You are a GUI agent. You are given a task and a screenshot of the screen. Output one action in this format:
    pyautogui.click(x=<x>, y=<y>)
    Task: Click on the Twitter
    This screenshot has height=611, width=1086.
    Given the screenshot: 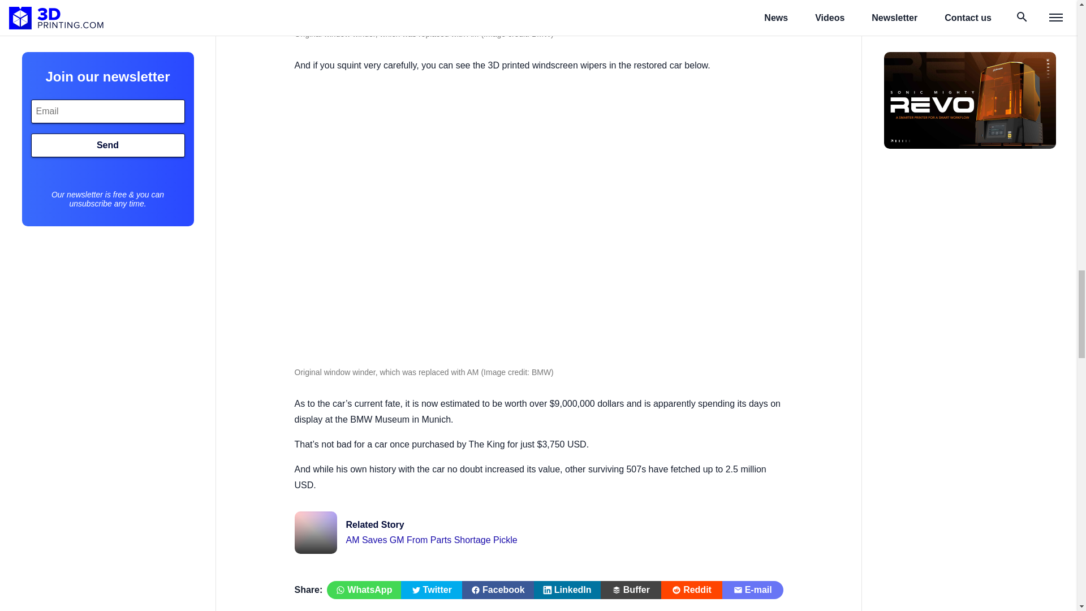 What is the action you would take?
    pyautogui.click(x=567, y=590)
    